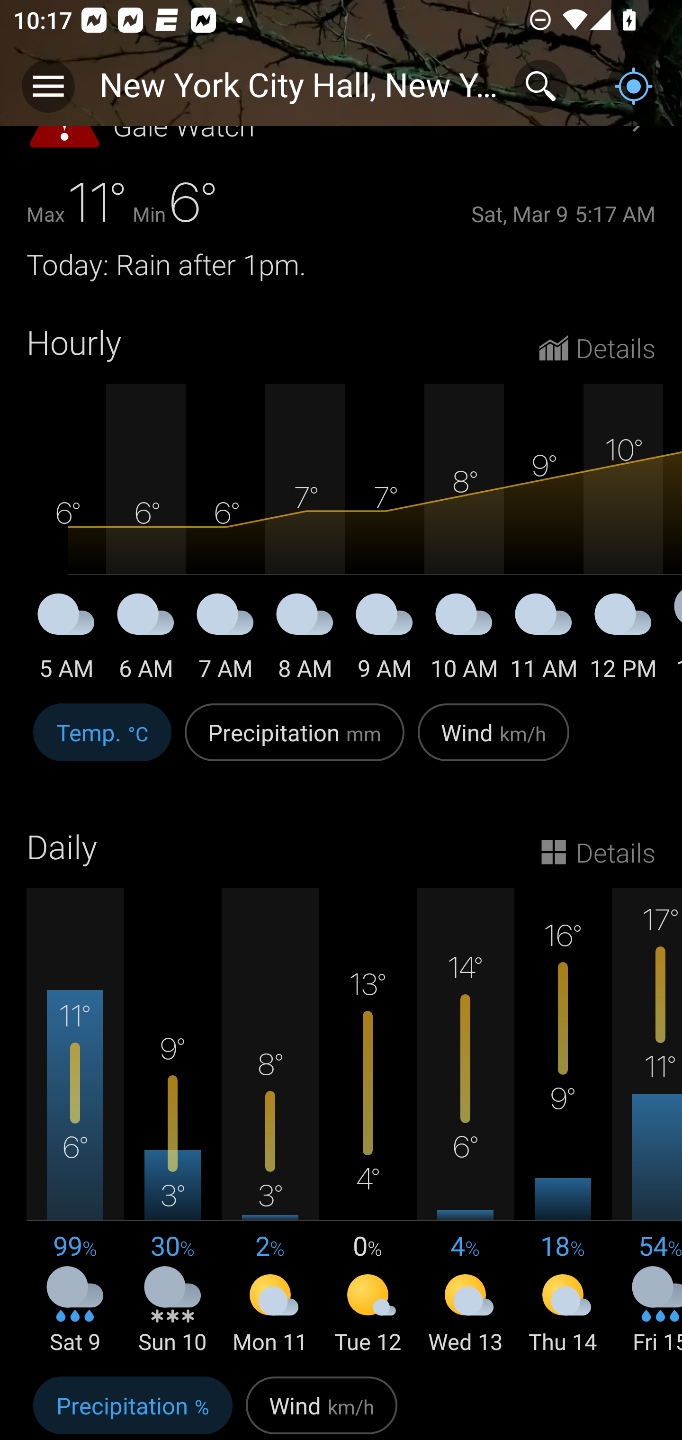  Describe the element at coordinates (647, 1122) in the screenshot. I see `17° 11° 54 % Fri 15` at that location.